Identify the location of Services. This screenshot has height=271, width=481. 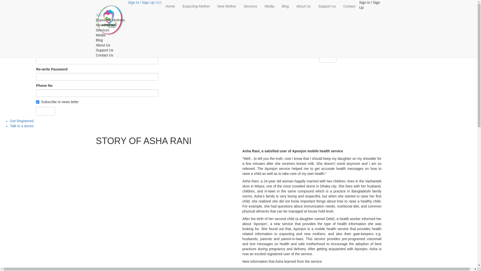
(251, 6).